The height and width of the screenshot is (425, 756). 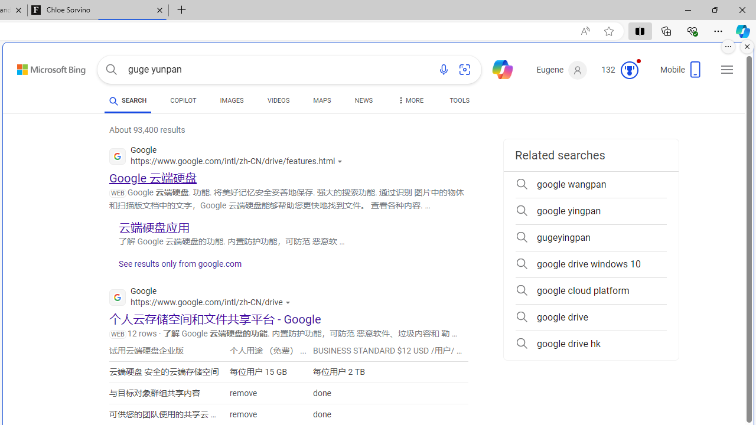 I want to click on Eugene, so click(x=561, y=70).